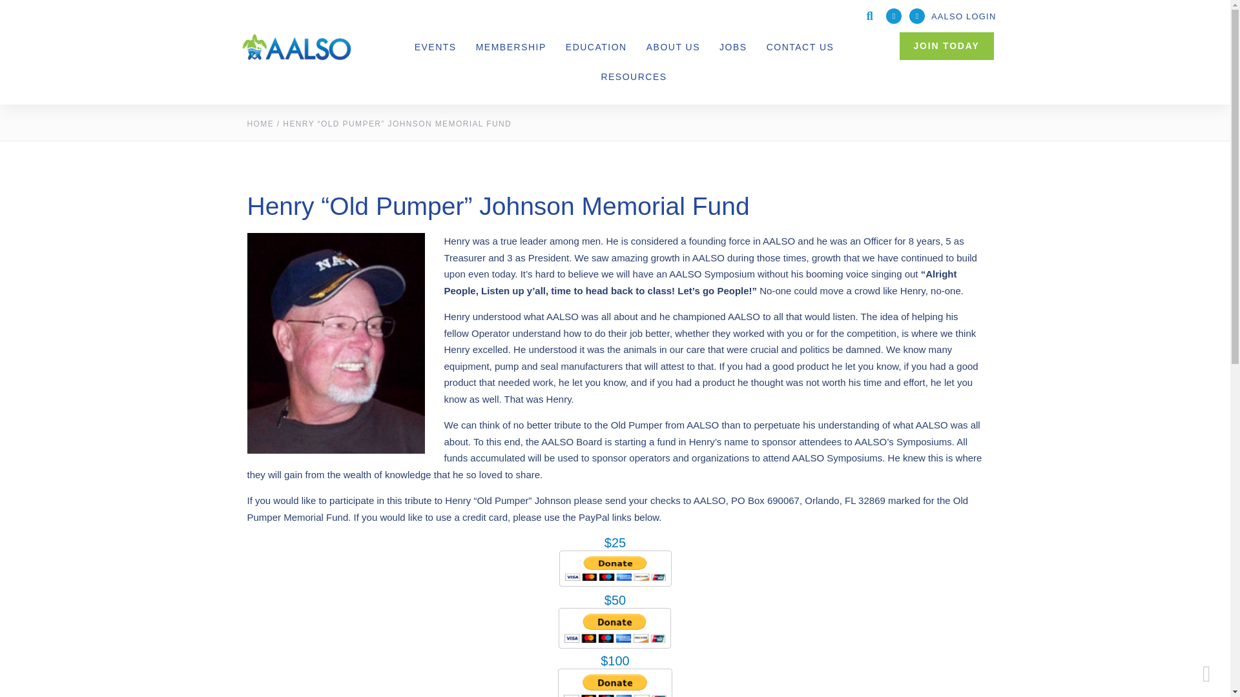 Image resolution: width=1240 pixels, height=697 pixels. What do you see at coordinates (733, 46) in the screenshot?
I see `JOBS` at bounding box center [733, 46].